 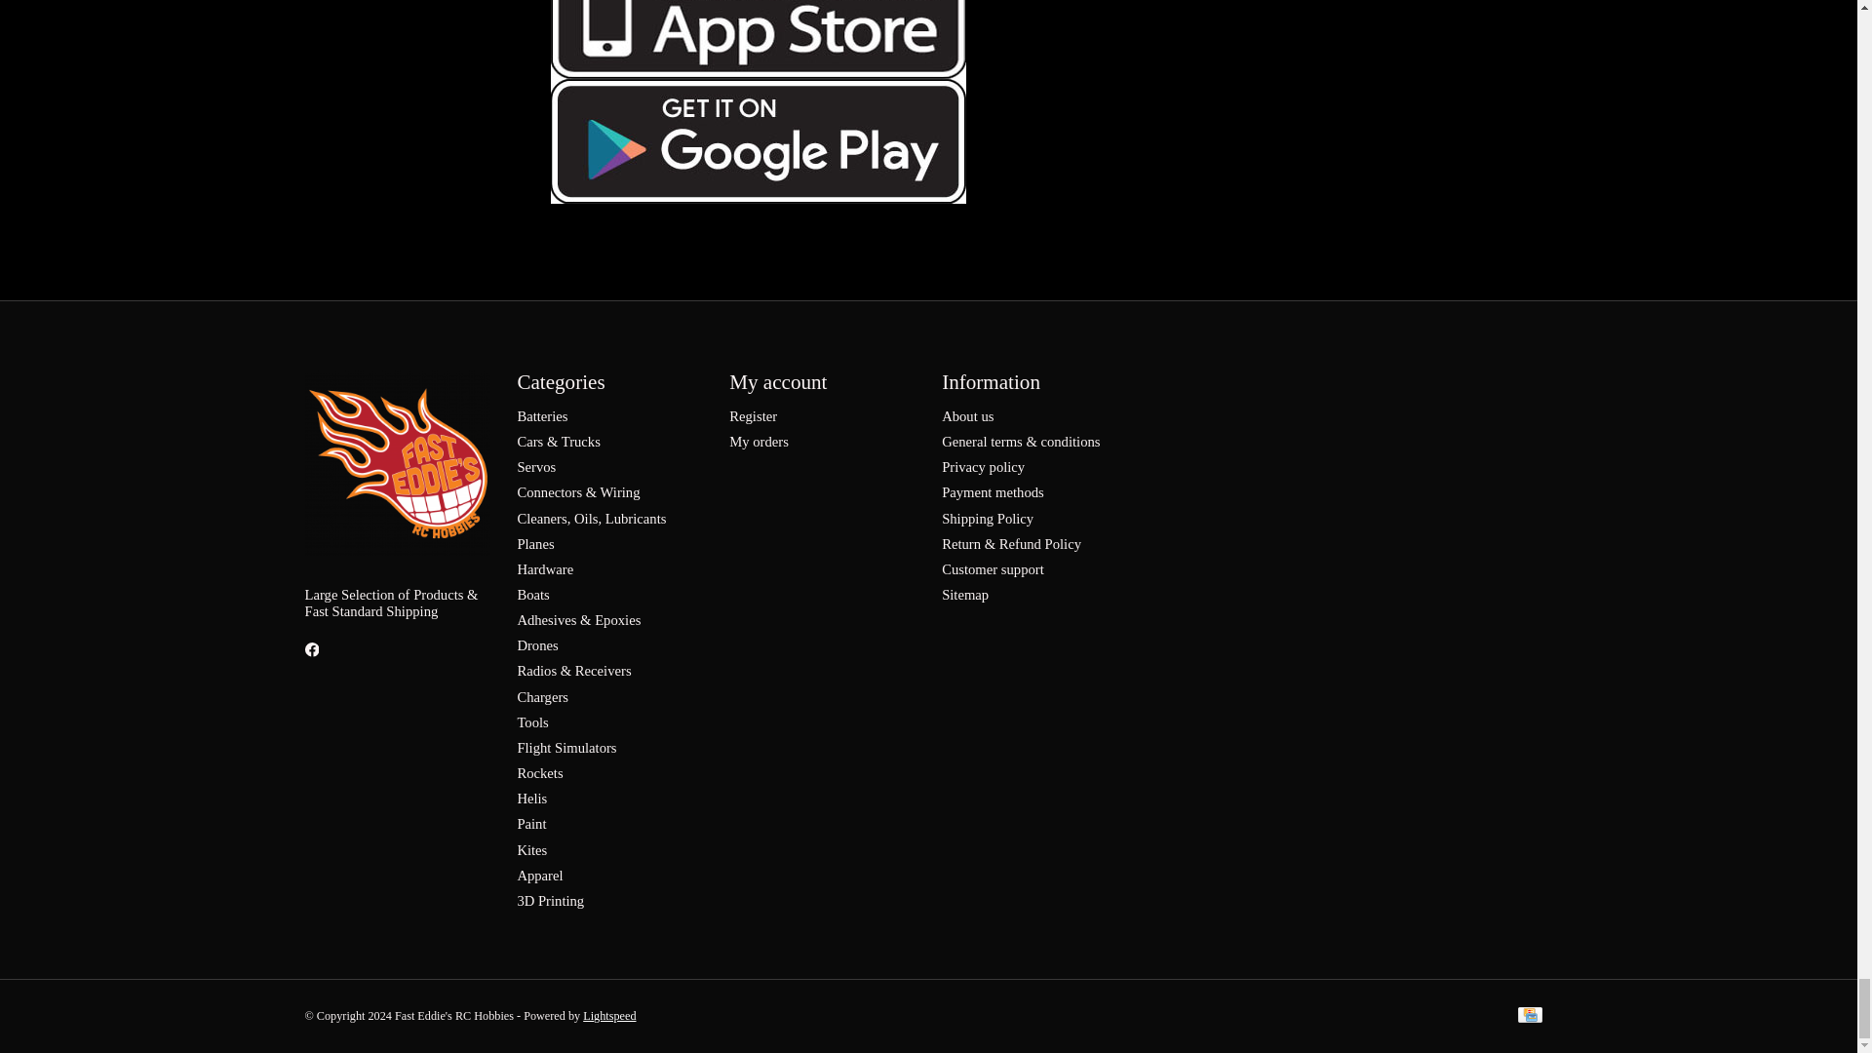 What do you see at coordinates (753, 416) in the screenshot?
I see `Register` at bounding box center [753, 416].